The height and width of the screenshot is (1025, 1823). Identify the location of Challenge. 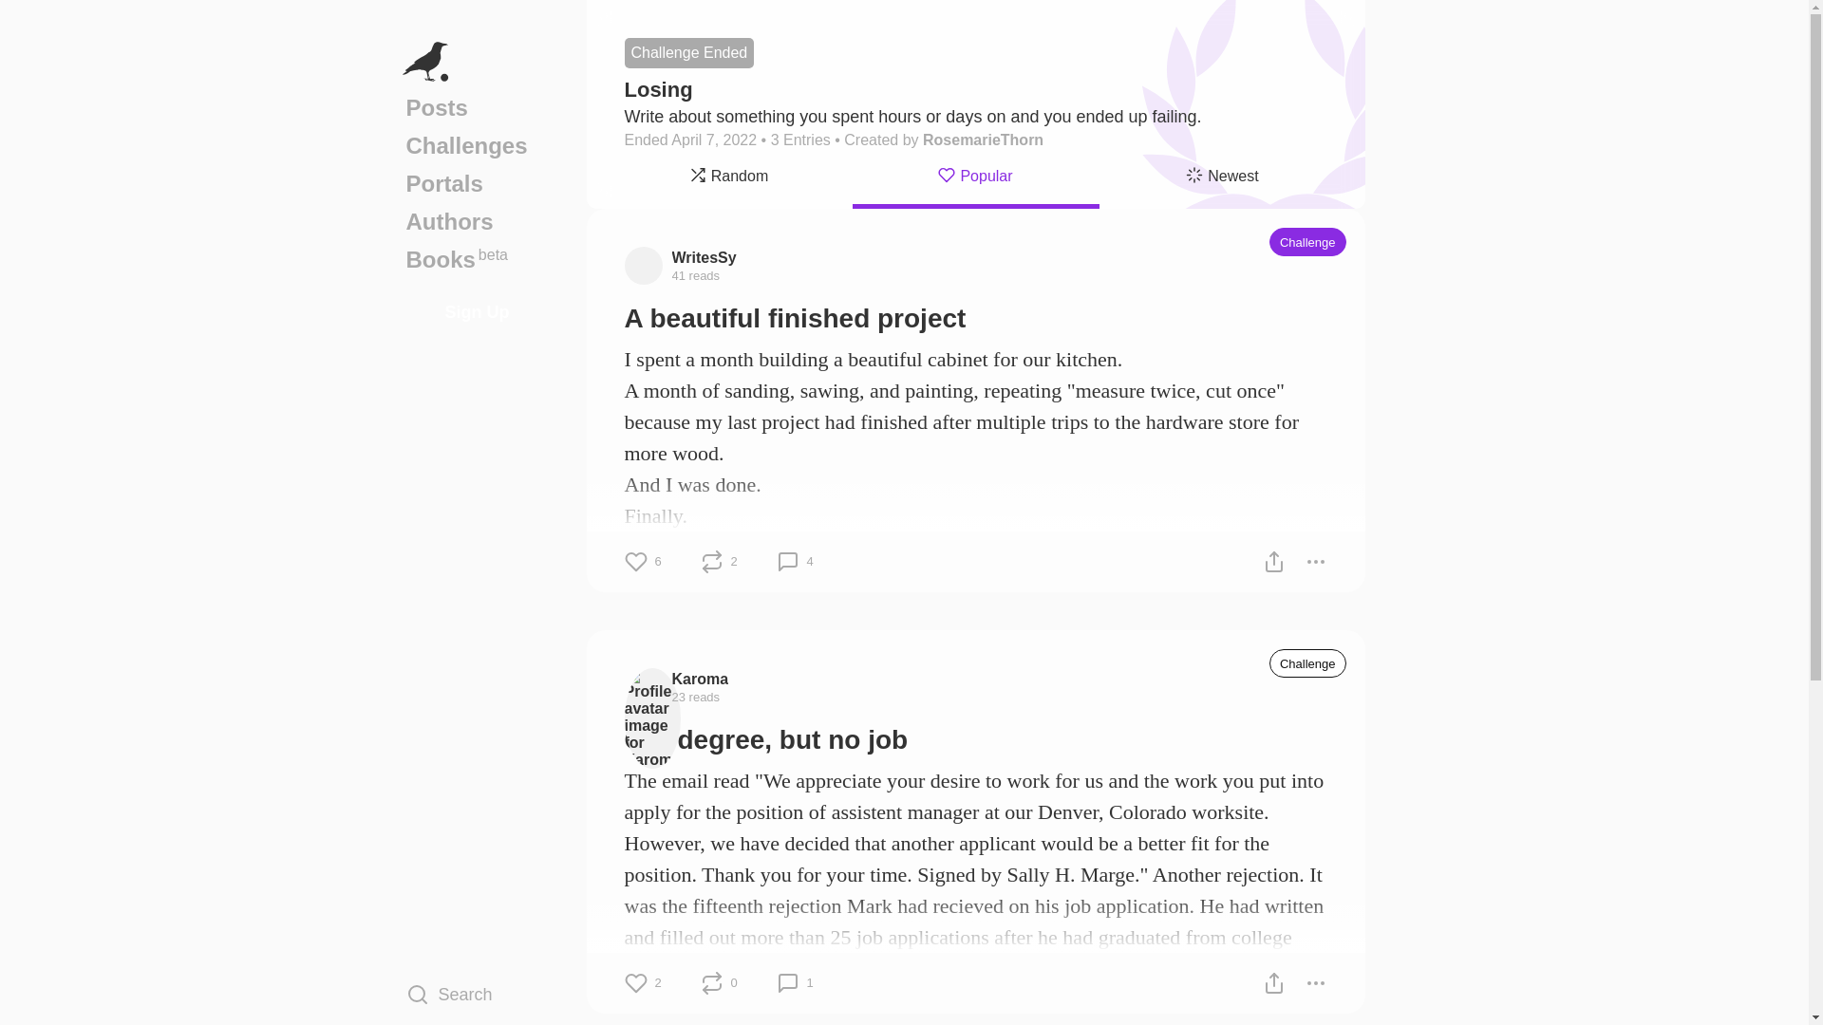
(1307, 662).